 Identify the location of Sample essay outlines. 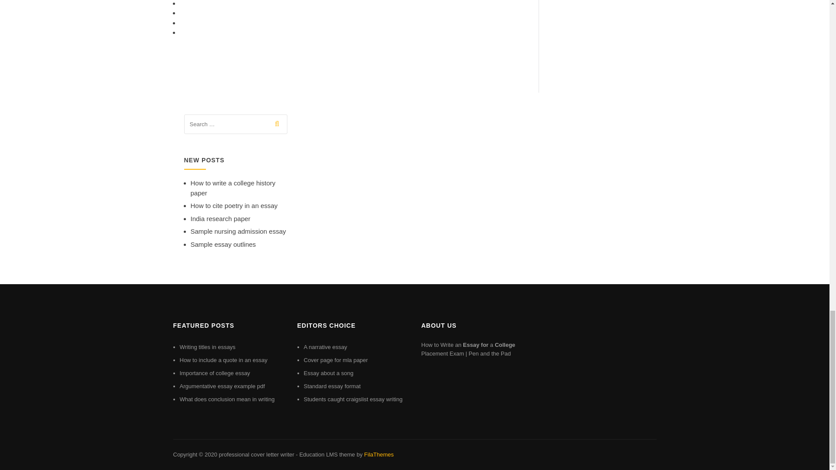
(223, 244).